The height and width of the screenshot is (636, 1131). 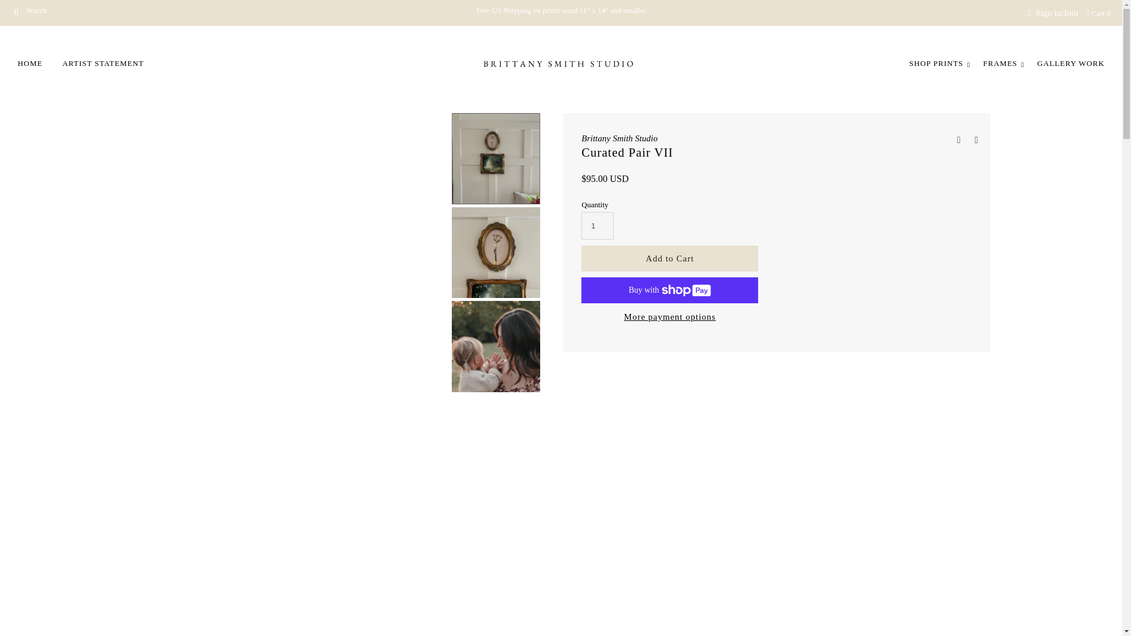 I want to click on Add to Cart, so click(x=669, y=258).